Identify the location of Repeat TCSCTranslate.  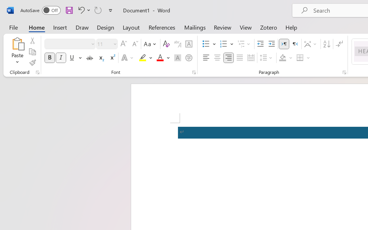
(98, 10).